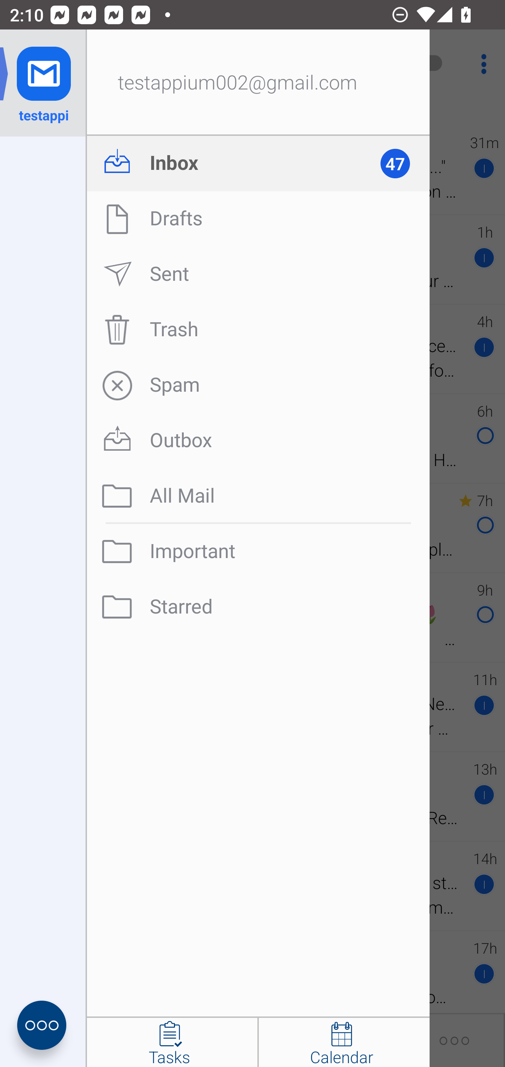 Image resolution: width=505 pixels, height=1067 pixels. I want to click on Inbox 47, so click(258, 163).